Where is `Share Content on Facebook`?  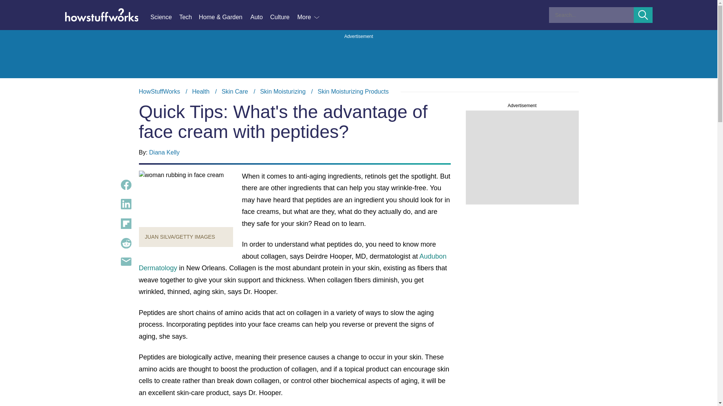 Share Content on Facebook is located at coordinates (126, 185).